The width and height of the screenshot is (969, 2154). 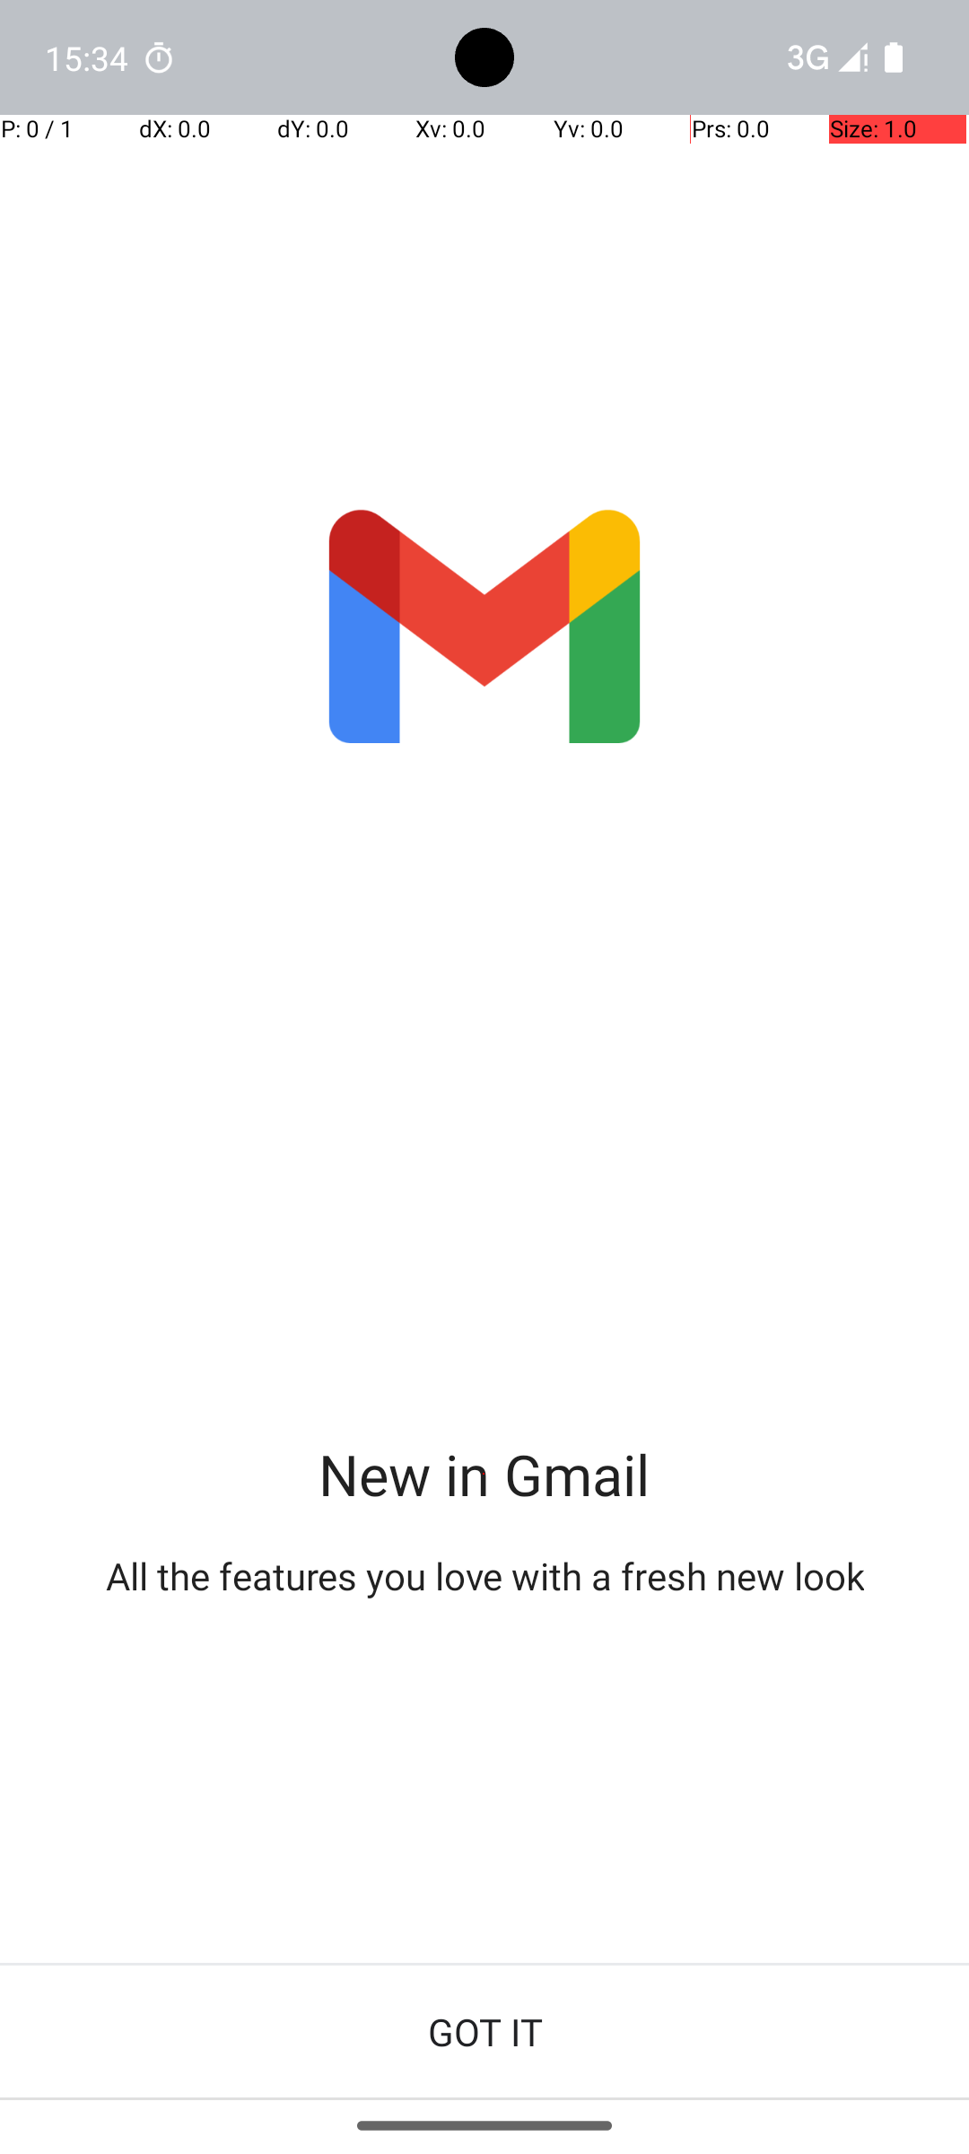 What do you see at coordinates (484, 2032) in the screenshot?
I see `GOT IT` at bounding box center [484, 2032].